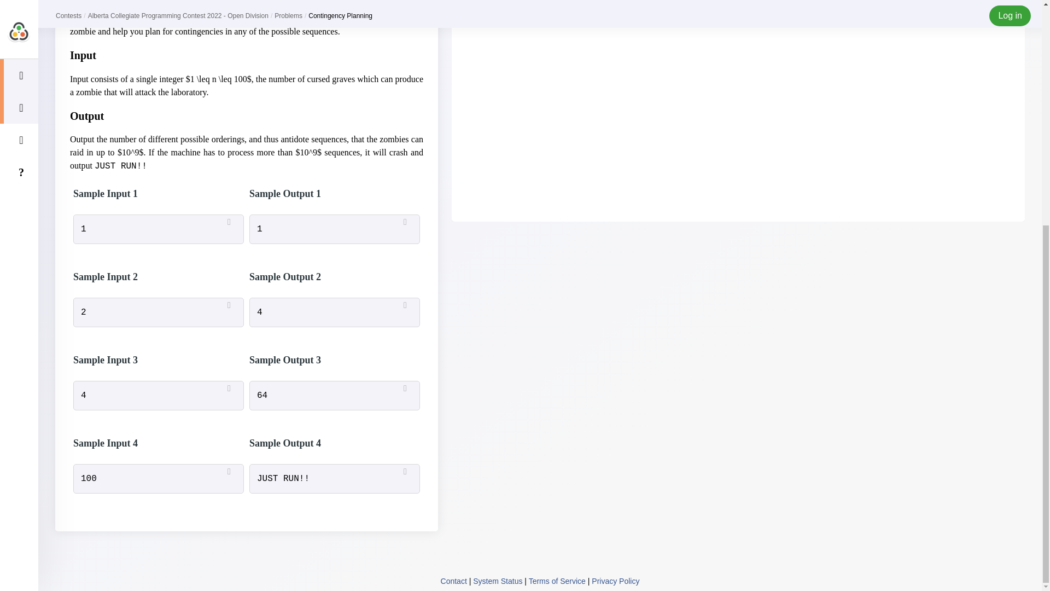 This screenshot has width=1050, height=591. What do you see at coordinates (498, 581) in the screenshot?
I see `System Status` at bounding box center [498, 581].